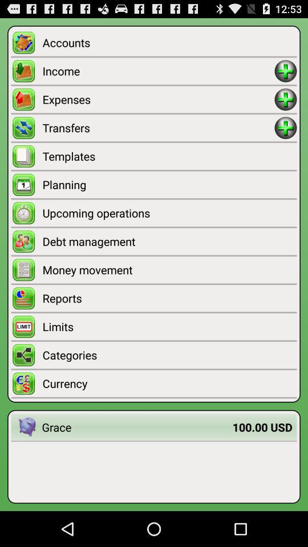 This screenshot has width=308, height=547. Describe the element at coordinates (26, 427) in the screenshot. I see `launch app next to the grace item` at that location.